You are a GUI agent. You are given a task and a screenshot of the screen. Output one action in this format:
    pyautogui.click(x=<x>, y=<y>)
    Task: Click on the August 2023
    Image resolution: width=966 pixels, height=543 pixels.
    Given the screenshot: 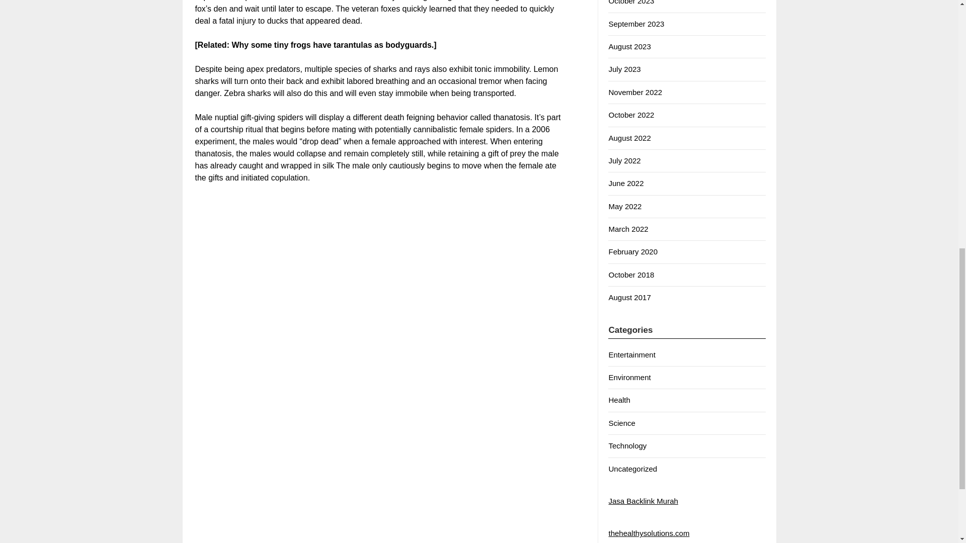 What is the action you would take?
    pyautogui.click(x=629, y=46)
    